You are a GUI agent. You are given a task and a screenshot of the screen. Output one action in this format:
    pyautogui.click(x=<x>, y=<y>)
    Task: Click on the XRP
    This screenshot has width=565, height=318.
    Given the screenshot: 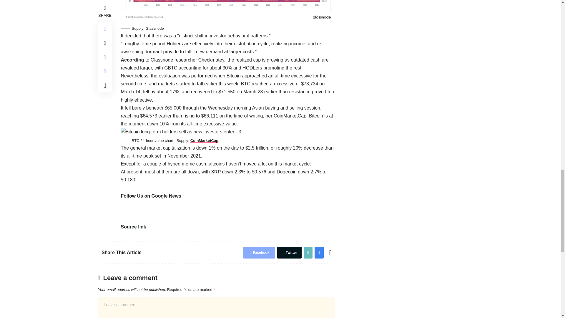 What is the action you would take?
    pyautogui.click(x=216, y=171)
    